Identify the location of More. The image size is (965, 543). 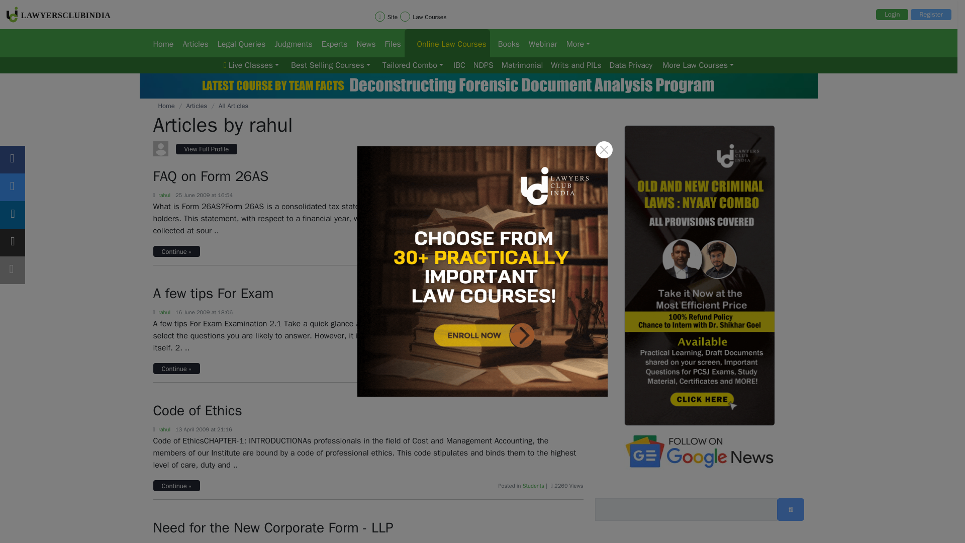
(575, 43).